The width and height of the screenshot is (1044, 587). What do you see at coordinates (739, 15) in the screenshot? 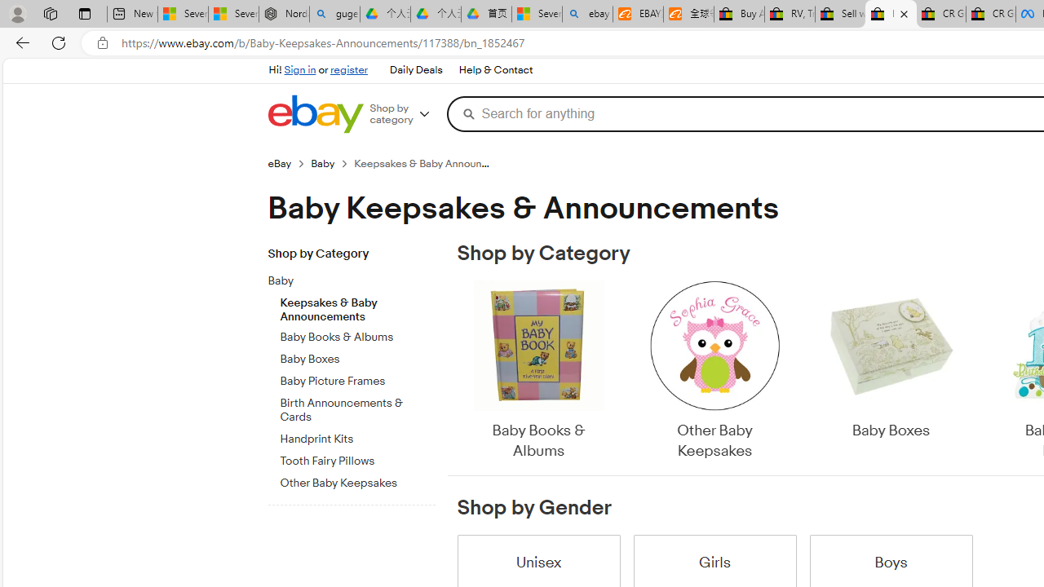
I see `Buy Auto Parts & Accessories | eBay` at bounding box center [739, 15].